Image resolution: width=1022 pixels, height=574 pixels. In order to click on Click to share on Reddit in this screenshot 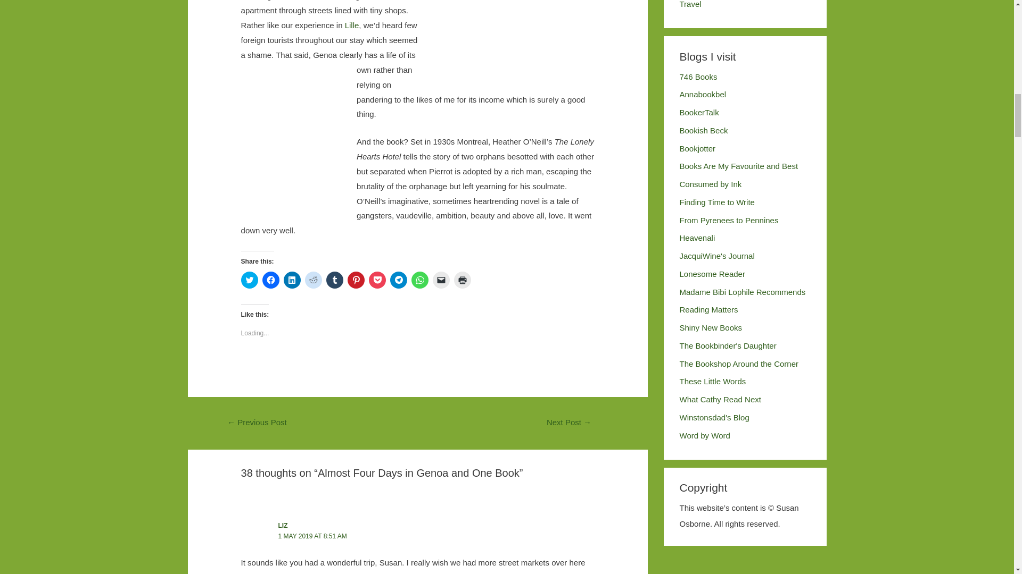, I will do `click(313, 280)`.